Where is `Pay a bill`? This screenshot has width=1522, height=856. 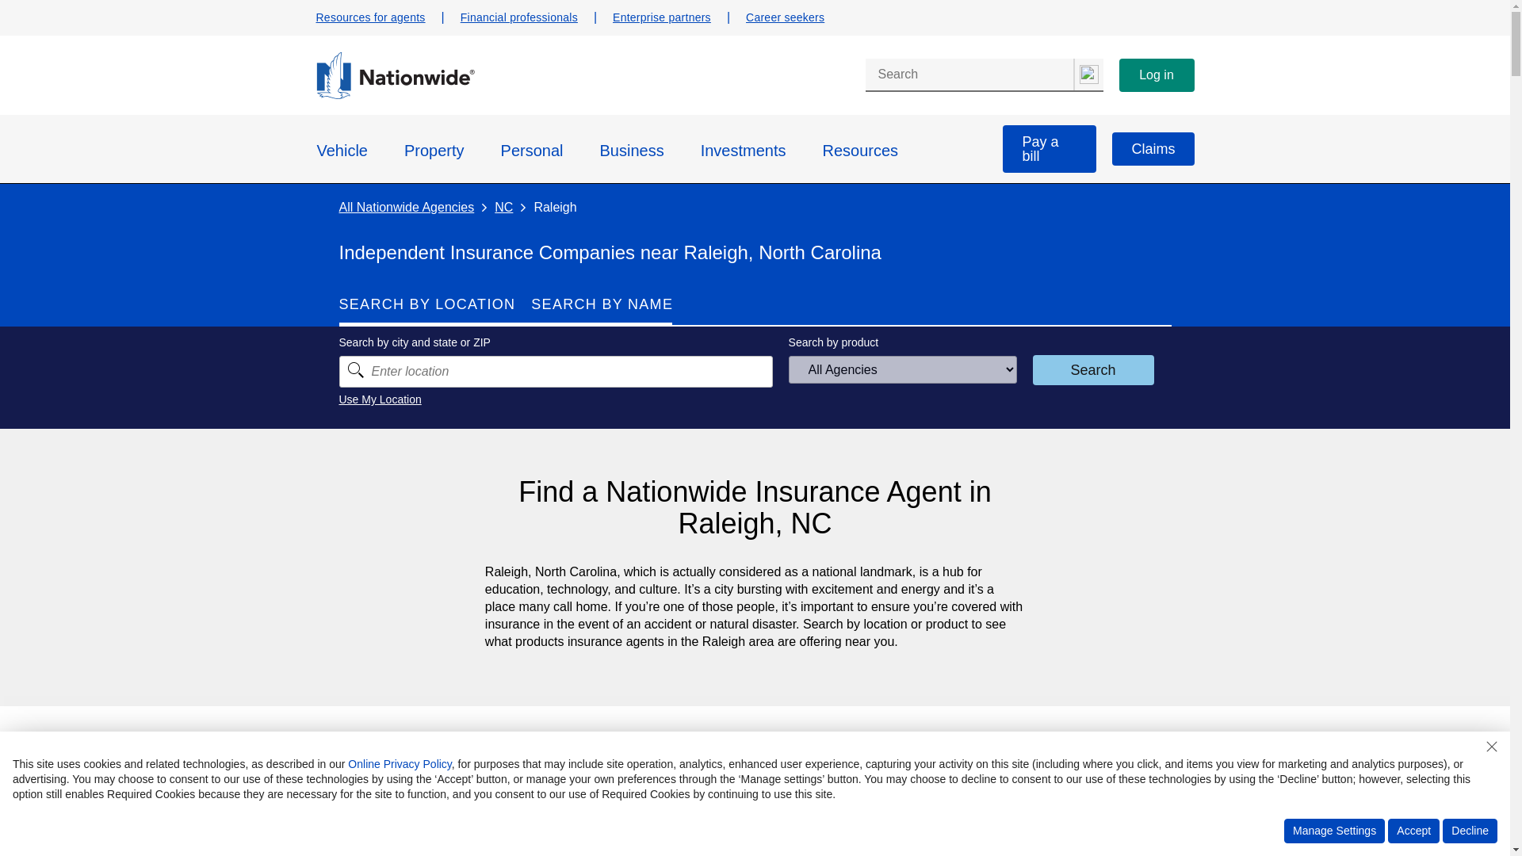
Pay a bill is located at coordinates (1050, 149).